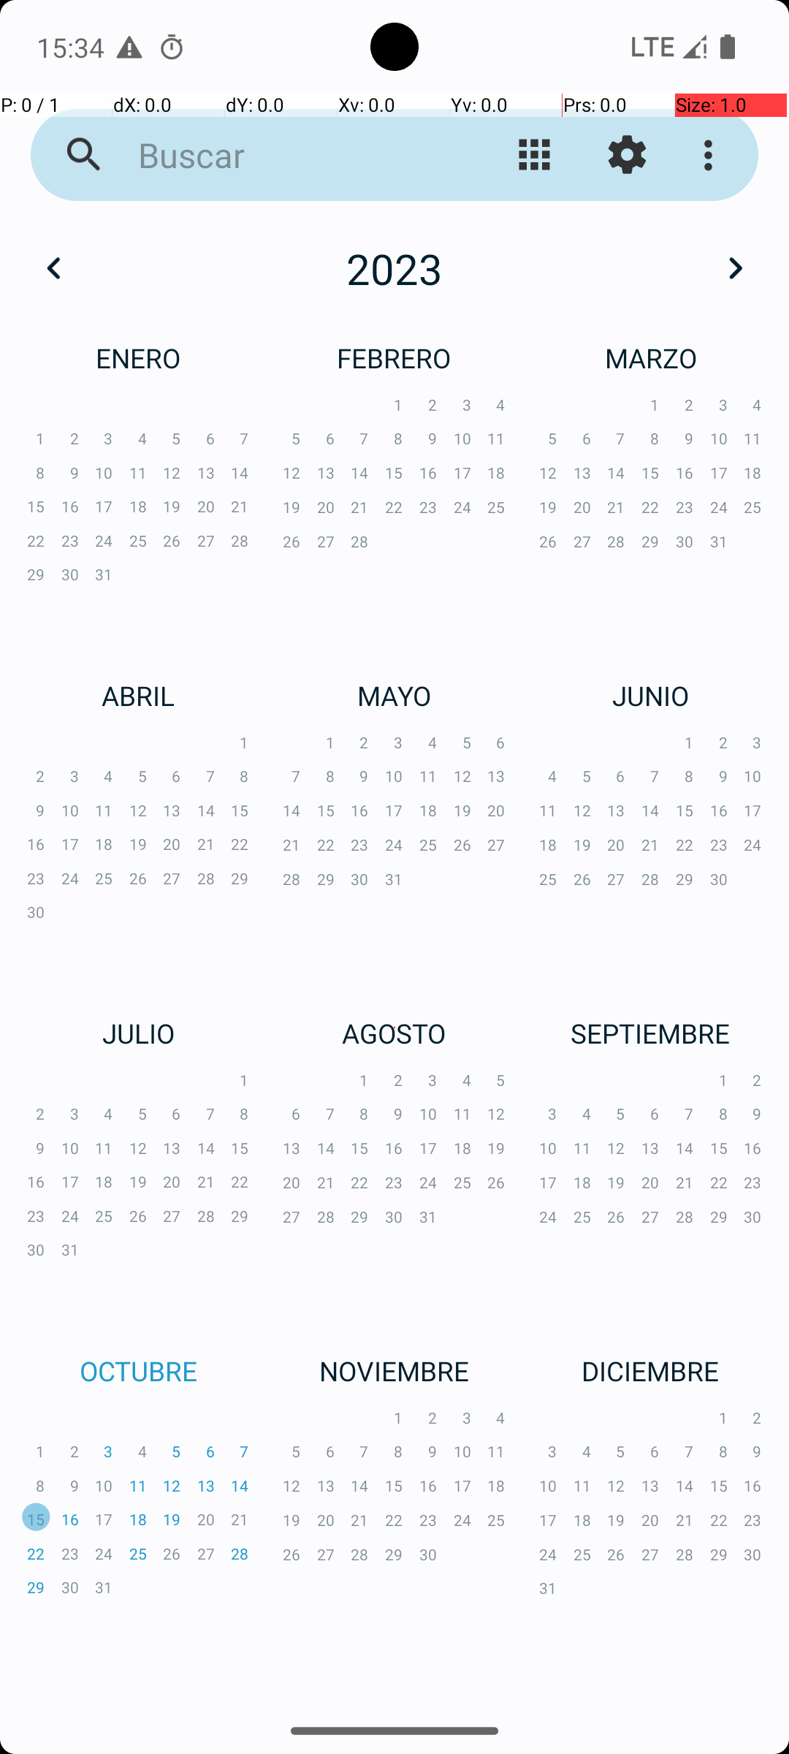 The image size is (789, 1754). Describe the element at coordinates (138, 1033) in the screenshot. I see `JULIO` at that location.